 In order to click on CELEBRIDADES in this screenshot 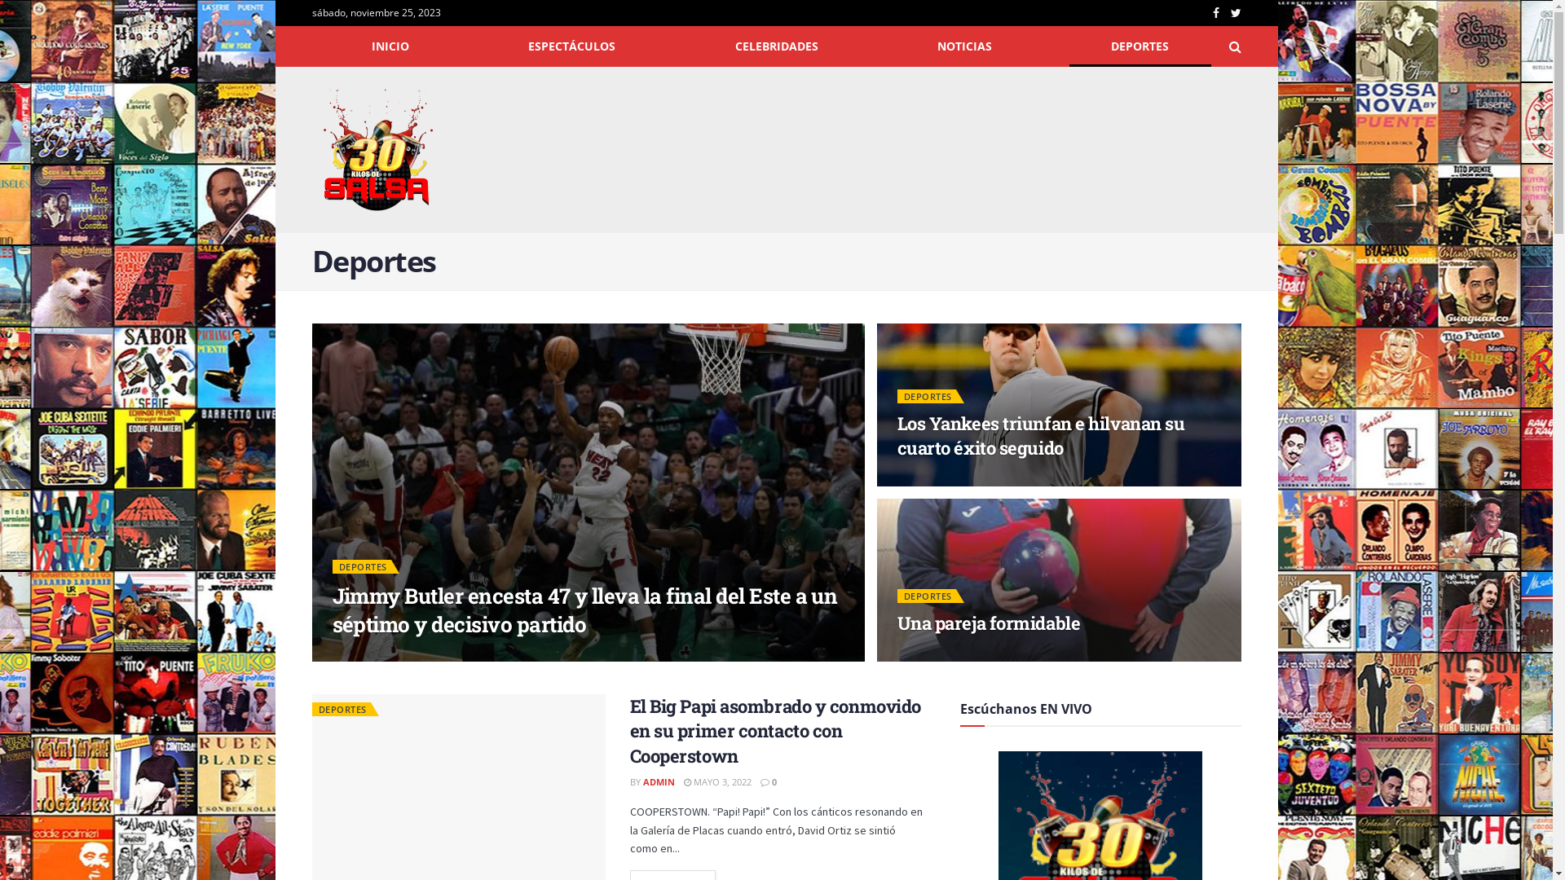, I will do `click(776, 46)`.